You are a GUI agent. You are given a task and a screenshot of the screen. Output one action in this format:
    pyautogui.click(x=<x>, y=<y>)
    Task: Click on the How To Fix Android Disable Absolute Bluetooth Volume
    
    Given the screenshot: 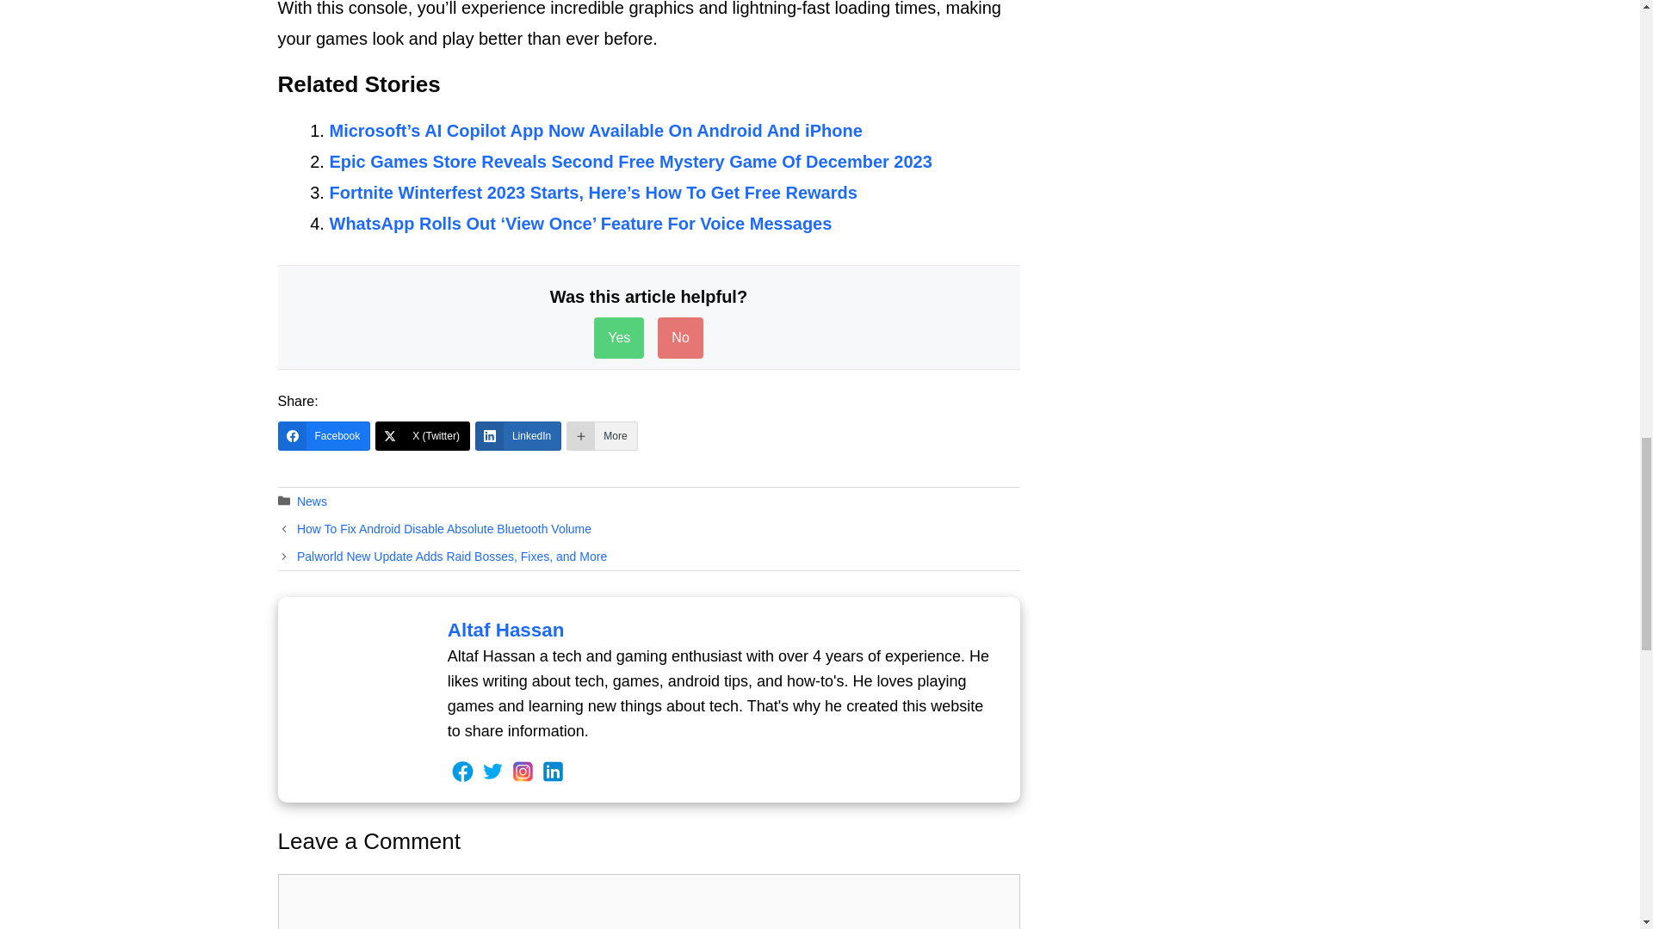 What is the action you would take?
    pyautogui.click(x=444, y=528)
    